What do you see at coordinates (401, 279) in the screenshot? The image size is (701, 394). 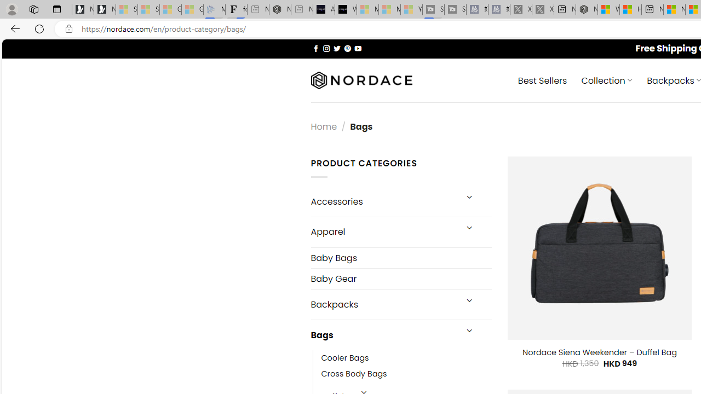 I see `Baby Gear` at bounding box center [401, 279].